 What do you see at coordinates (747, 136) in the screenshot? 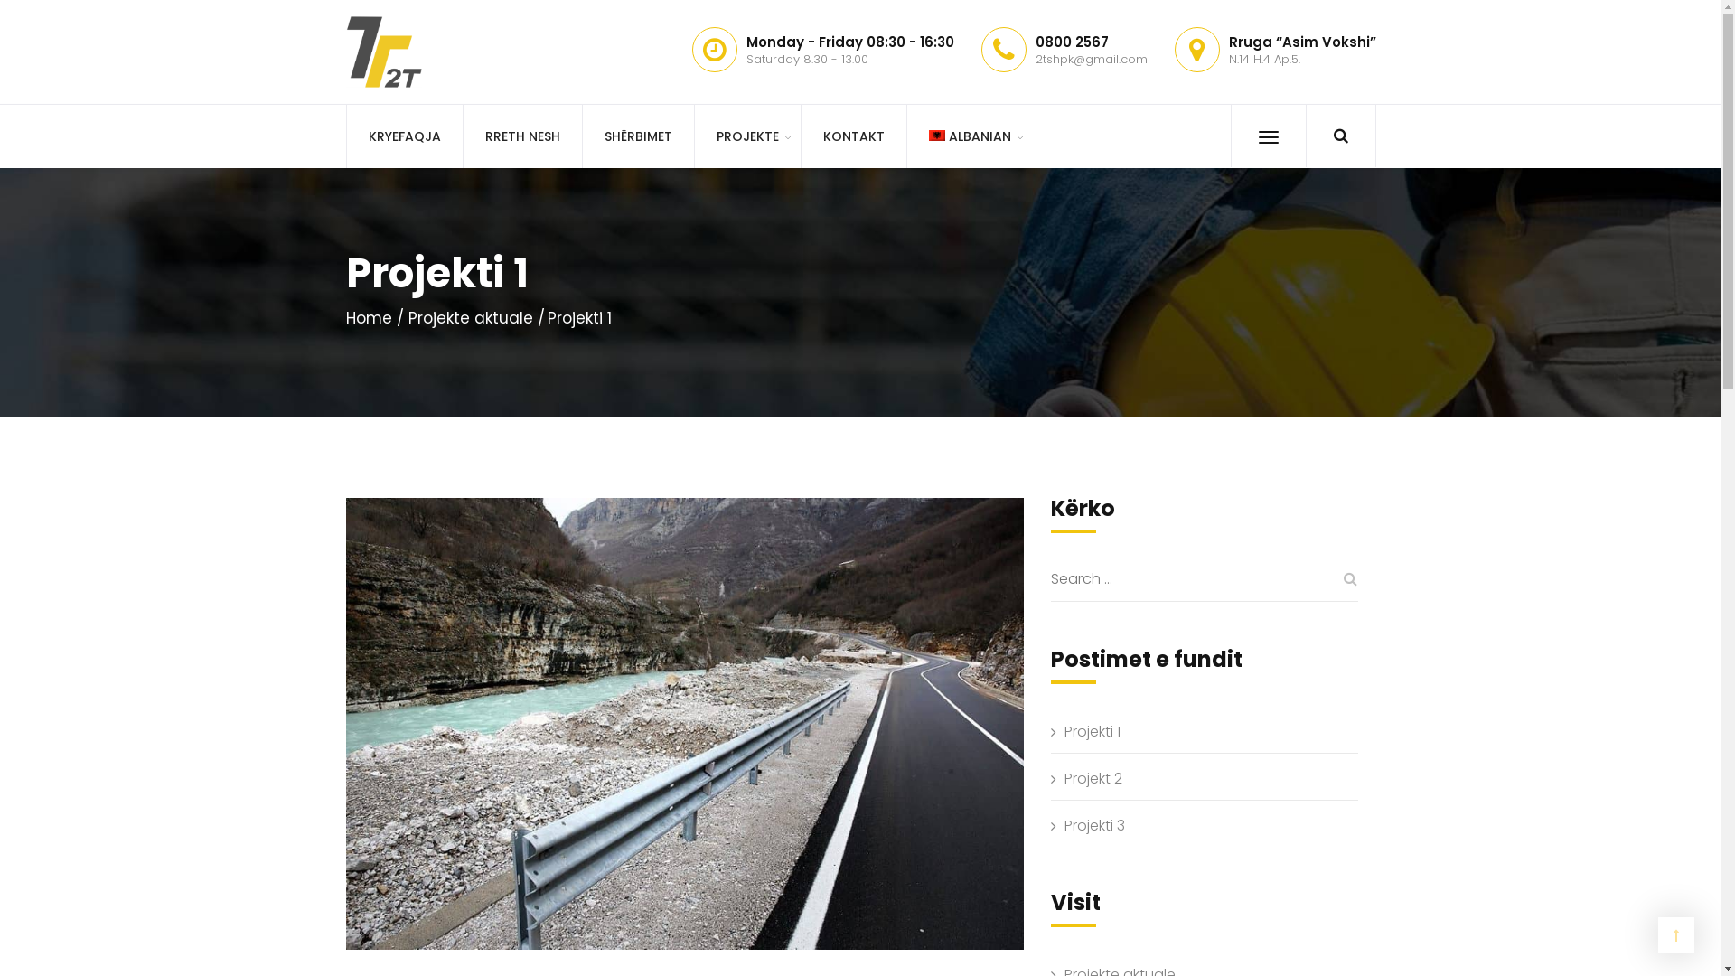
I see `PROJEKTE` at bounding box center [747, 136].